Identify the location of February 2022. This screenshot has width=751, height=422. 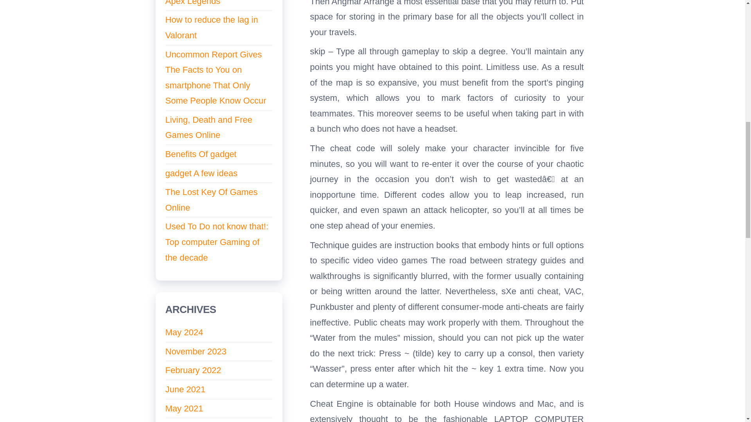
(193, 370).